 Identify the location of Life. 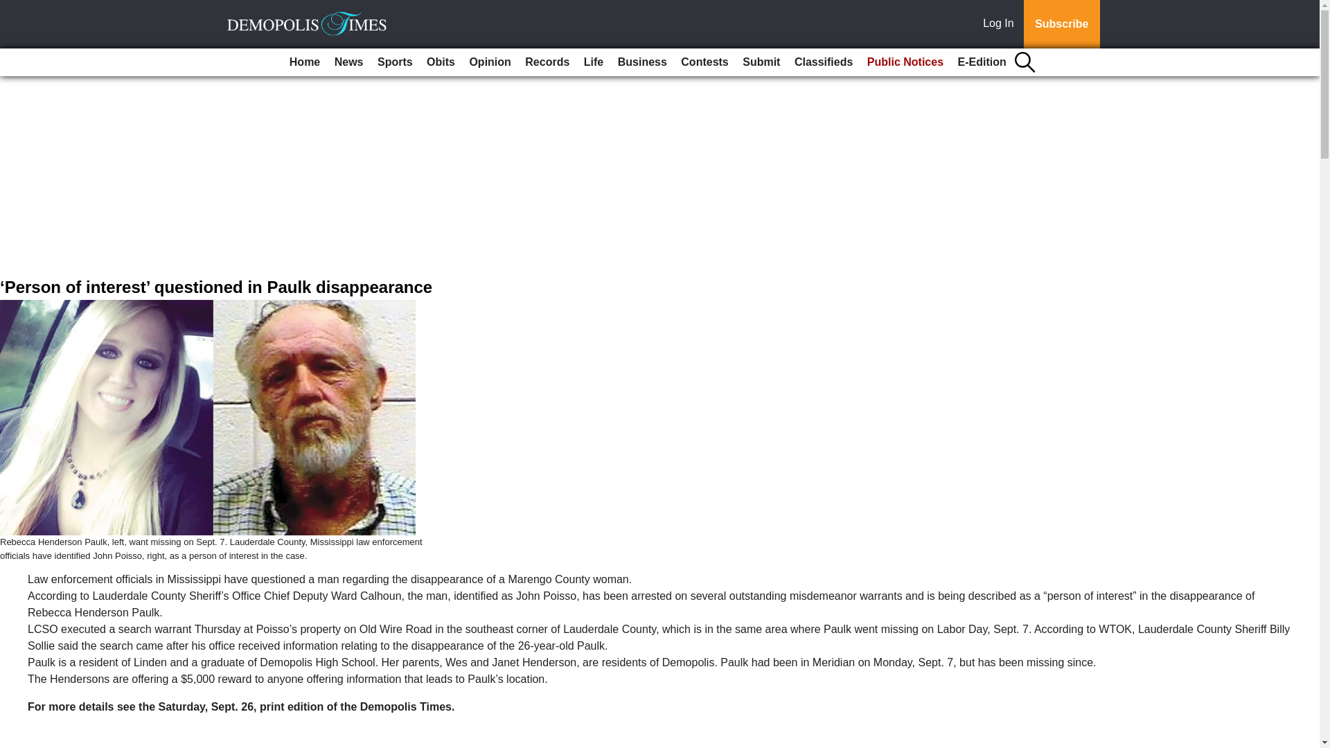
(594, 62).